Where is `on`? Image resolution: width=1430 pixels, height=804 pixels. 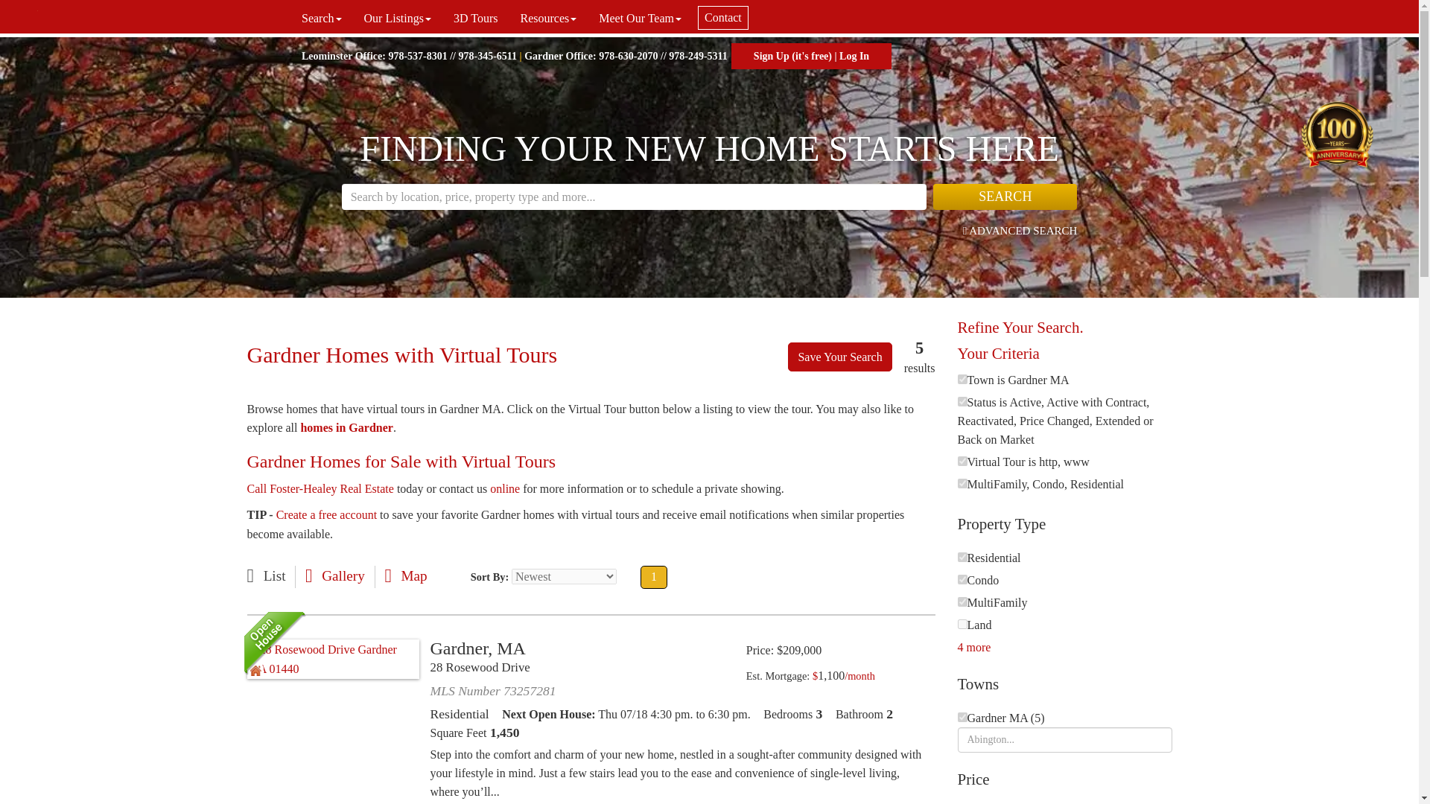 on is located at coordinates (962, 402).